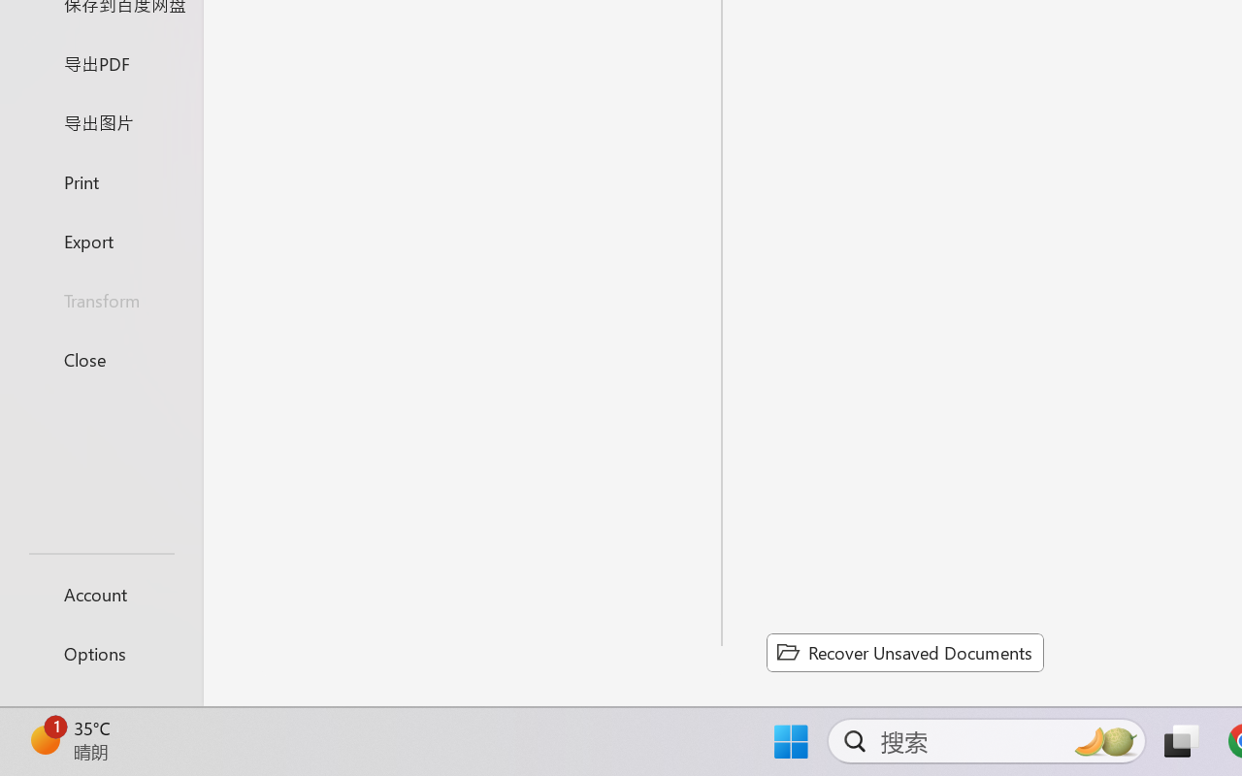  Describe the element at coordinates (101, 180) in the screenshot. I see `Print` at that location.